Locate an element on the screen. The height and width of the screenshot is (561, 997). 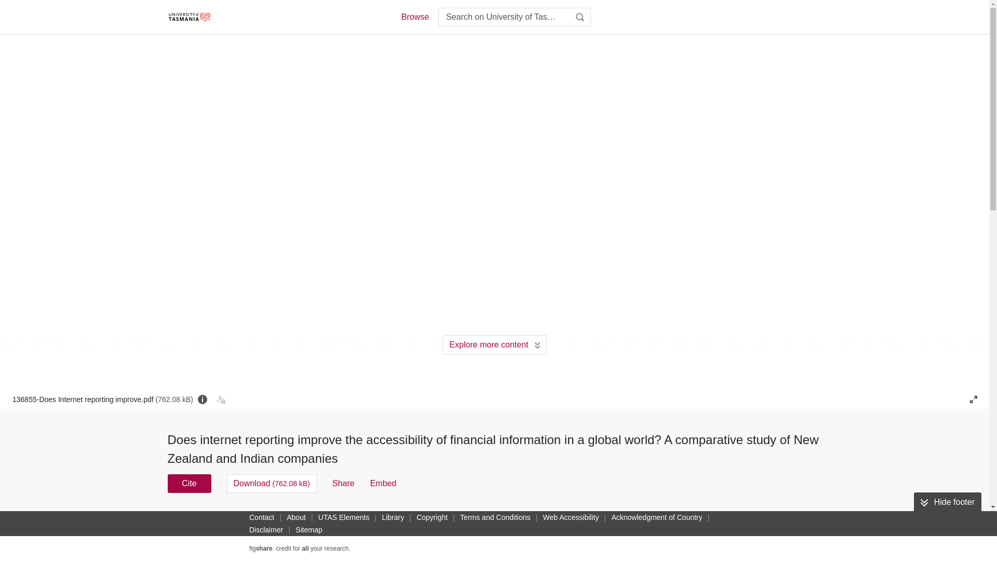
Contact is located at coordinates (262, 517).